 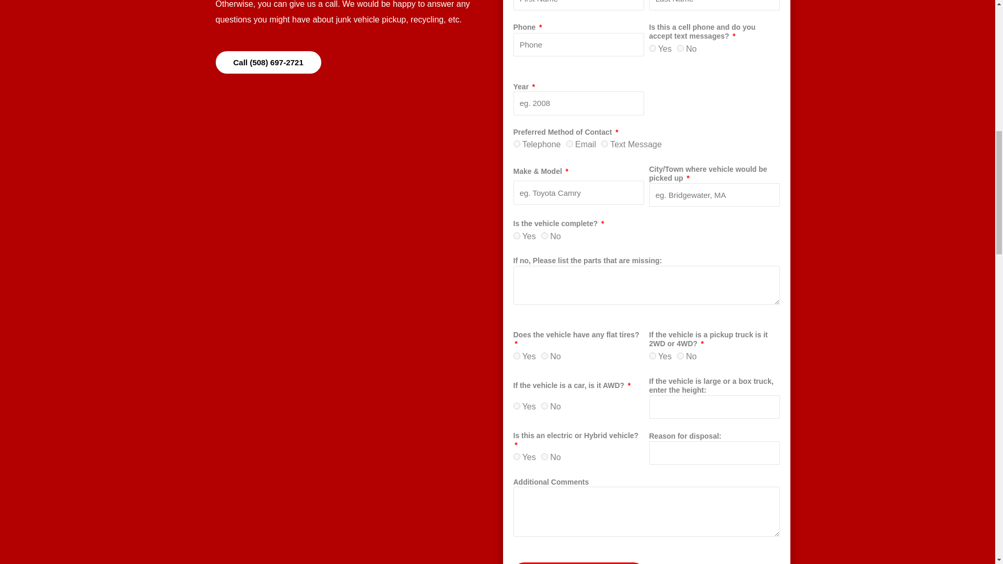 What do you see at coordinates (680, 356) in the screenshot?
I see `No` at bounding box center [680, 356].